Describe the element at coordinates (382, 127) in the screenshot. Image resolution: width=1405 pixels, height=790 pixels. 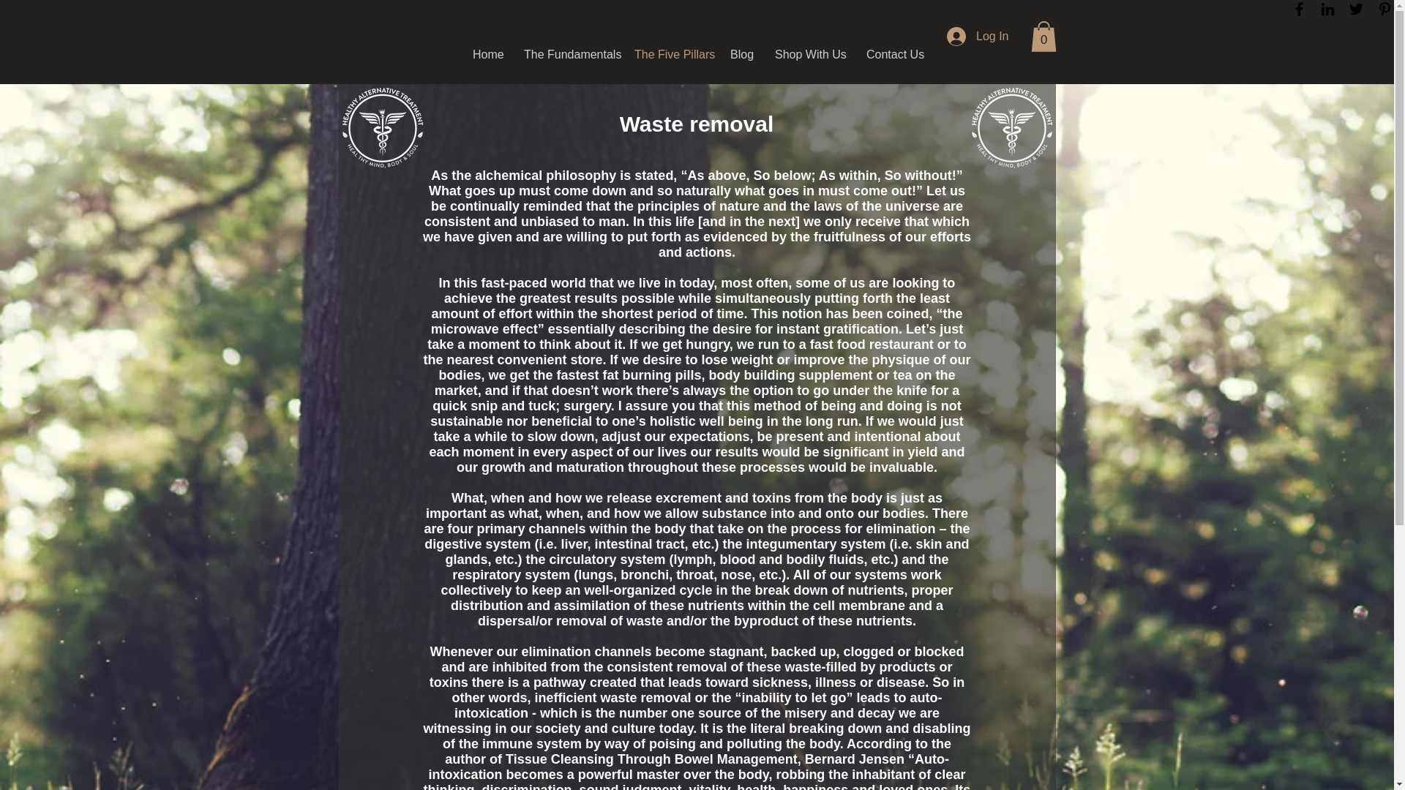
I see `Logo Transparency white.png` at that location.